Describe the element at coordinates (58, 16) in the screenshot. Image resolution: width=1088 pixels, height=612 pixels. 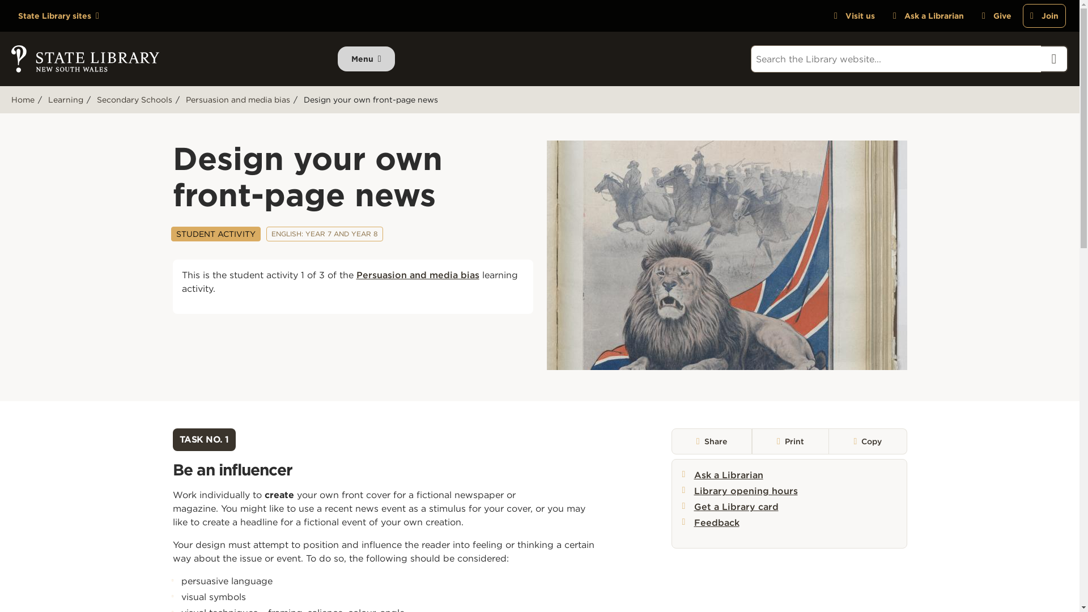
I see `State Library sites` at that location.